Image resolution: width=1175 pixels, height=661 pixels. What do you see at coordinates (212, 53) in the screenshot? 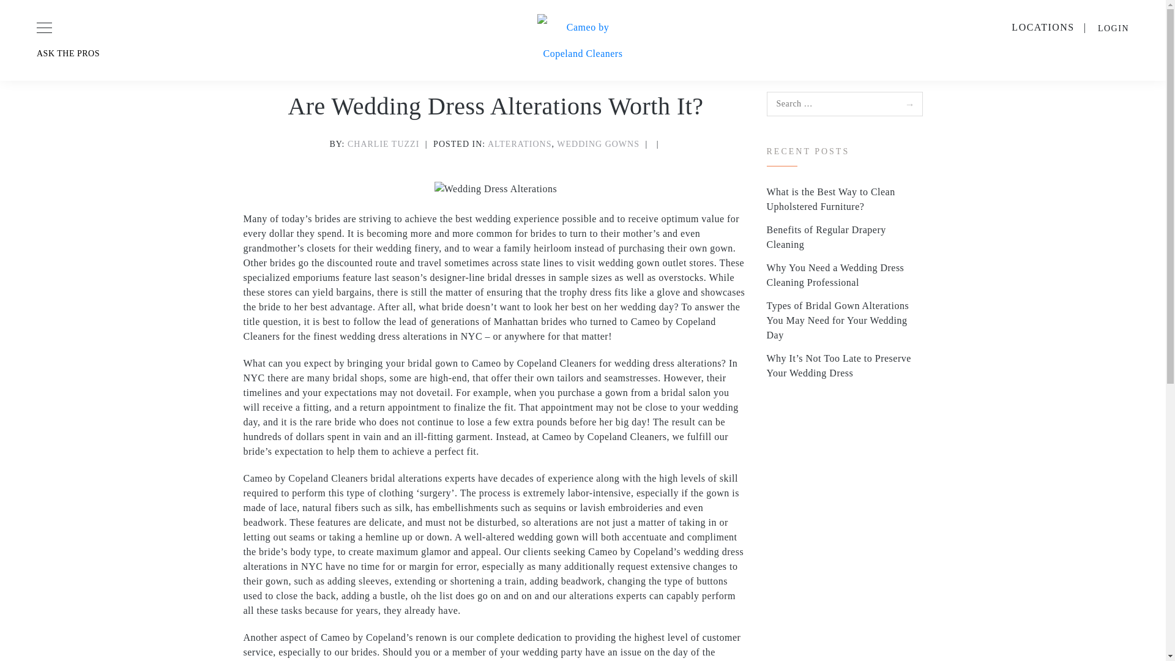
I see `ASK THE PROS` at bounding box center [212, 53].